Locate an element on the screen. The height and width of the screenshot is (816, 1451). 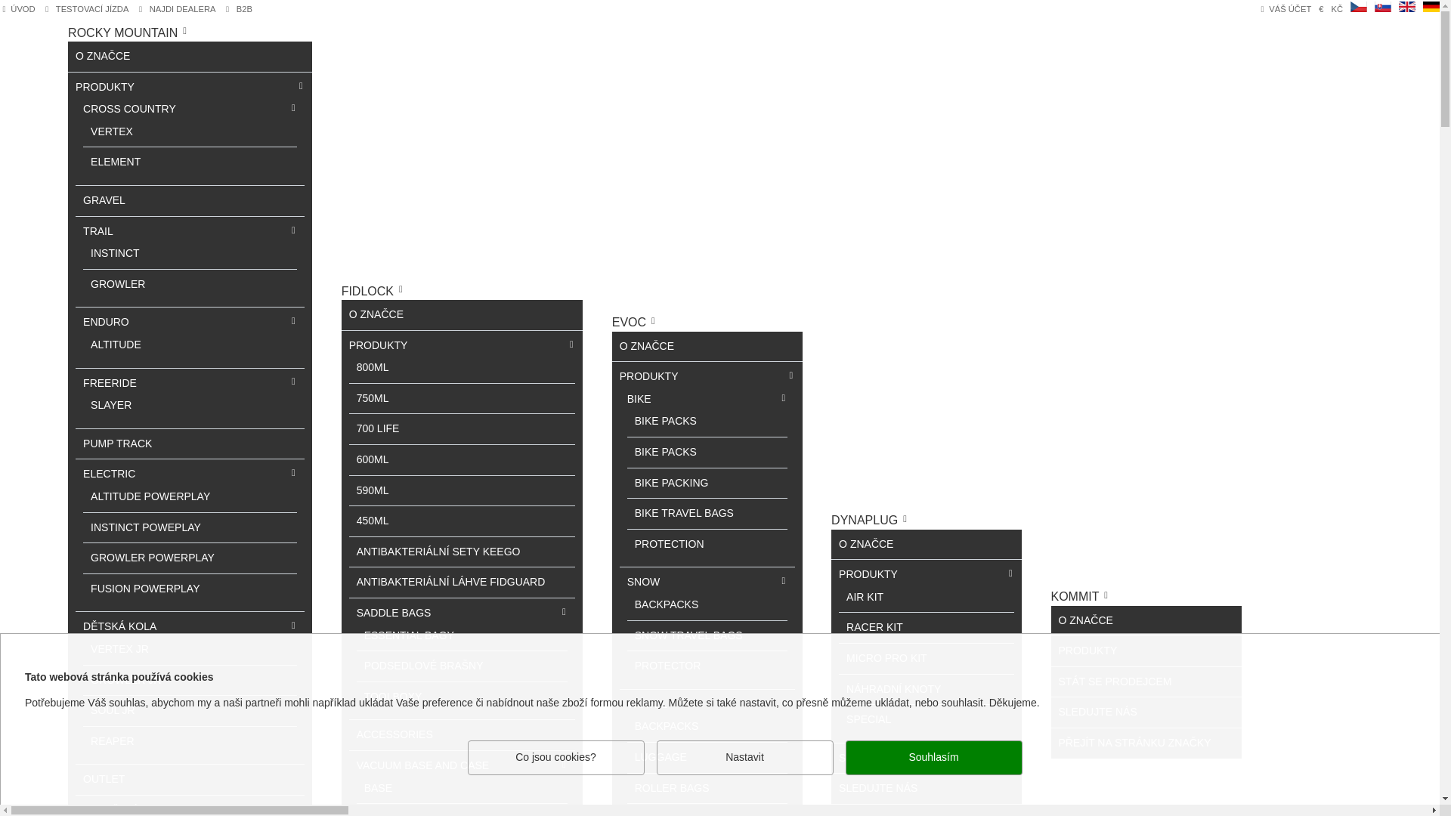
FREERIDE is located at coordinates (121, 384).